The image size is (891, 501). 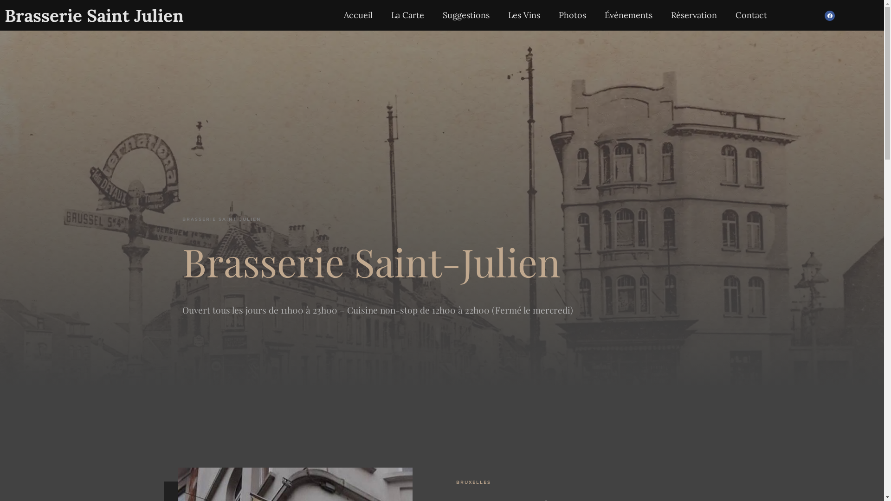 What do you see at coordinates (524, 15) in the screenshot?
I see `Les Vins` at bounding box center [524, 15].